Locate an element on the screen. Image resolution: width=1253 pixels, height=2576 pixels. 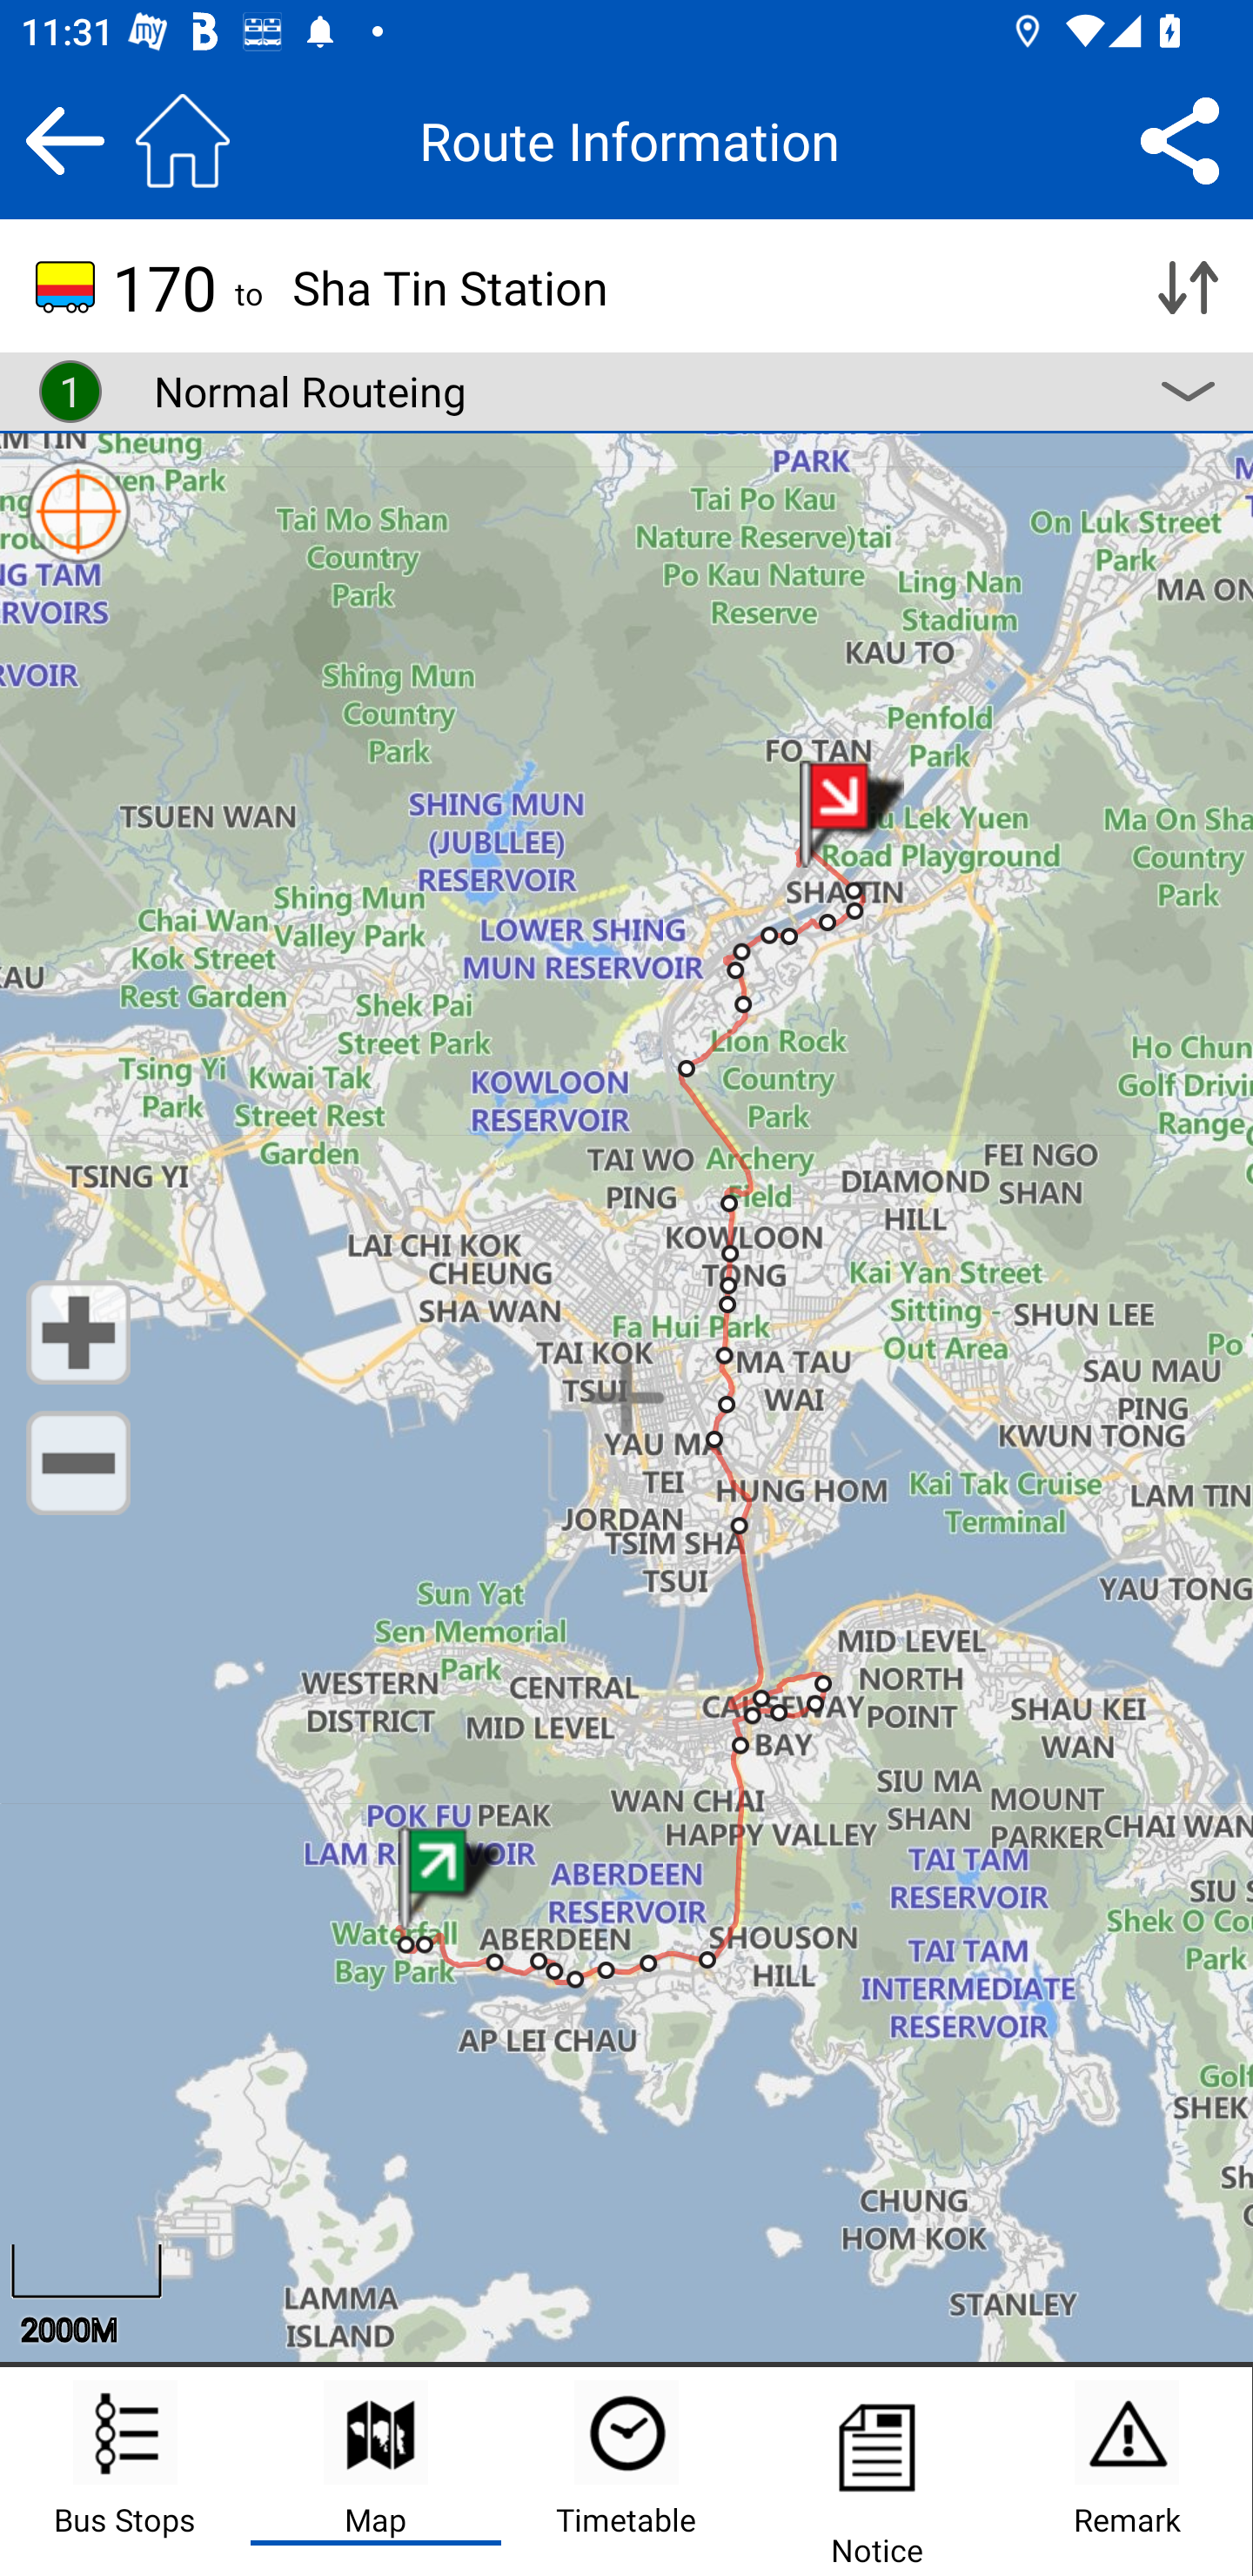
Share point to point route search criteria) is located at coordinates (1180, 140).